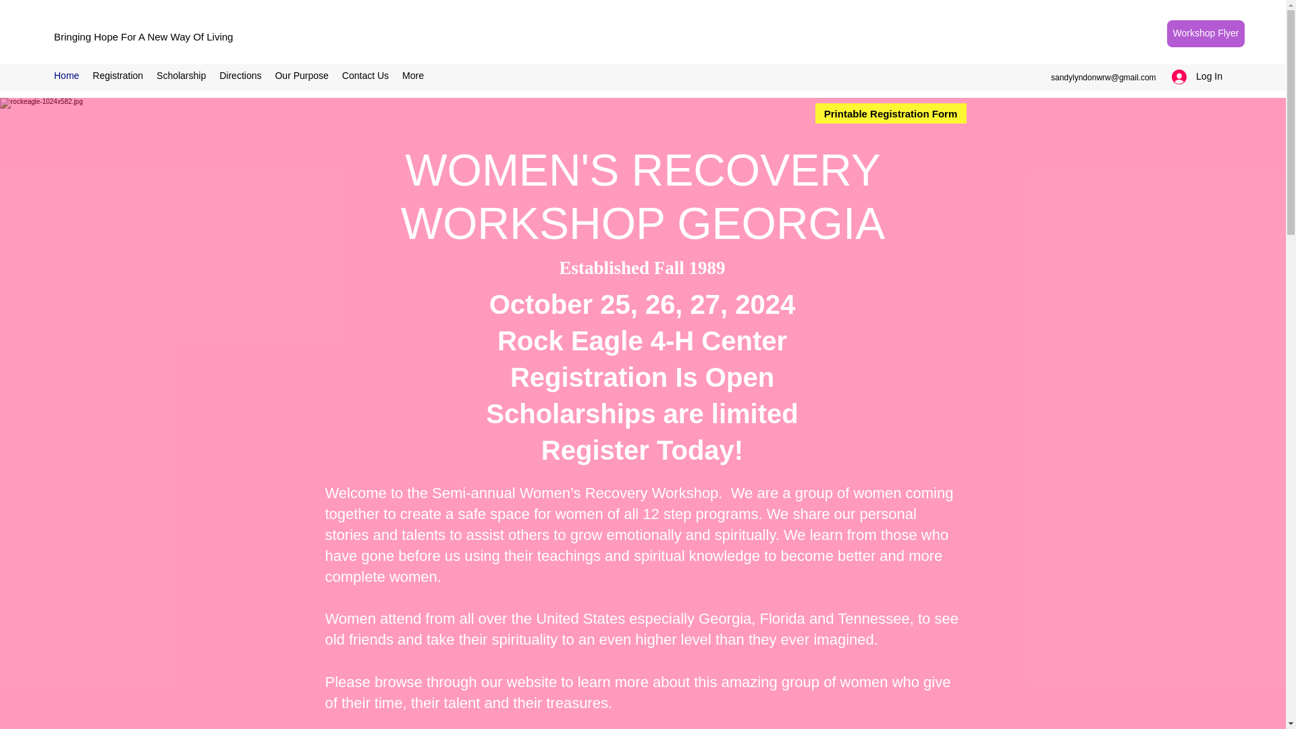 The image size is (1296, 729). Describe the element at coordinates (1197, 76) in the screenshot. I see `Log In` at that location.